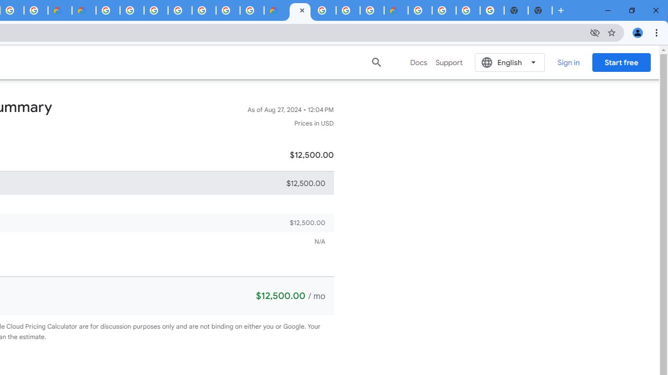 This screenshot has height=375, width=668. I want to click on New Tab, so click(540, 10).